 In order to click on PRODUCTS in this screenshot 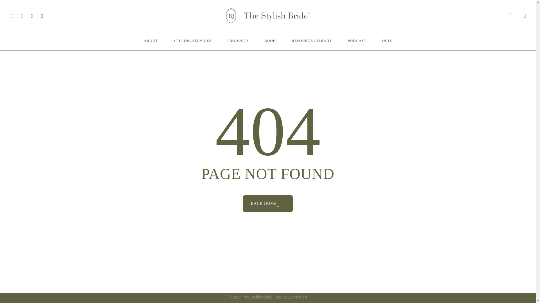, I will do `click(238, 41)`.